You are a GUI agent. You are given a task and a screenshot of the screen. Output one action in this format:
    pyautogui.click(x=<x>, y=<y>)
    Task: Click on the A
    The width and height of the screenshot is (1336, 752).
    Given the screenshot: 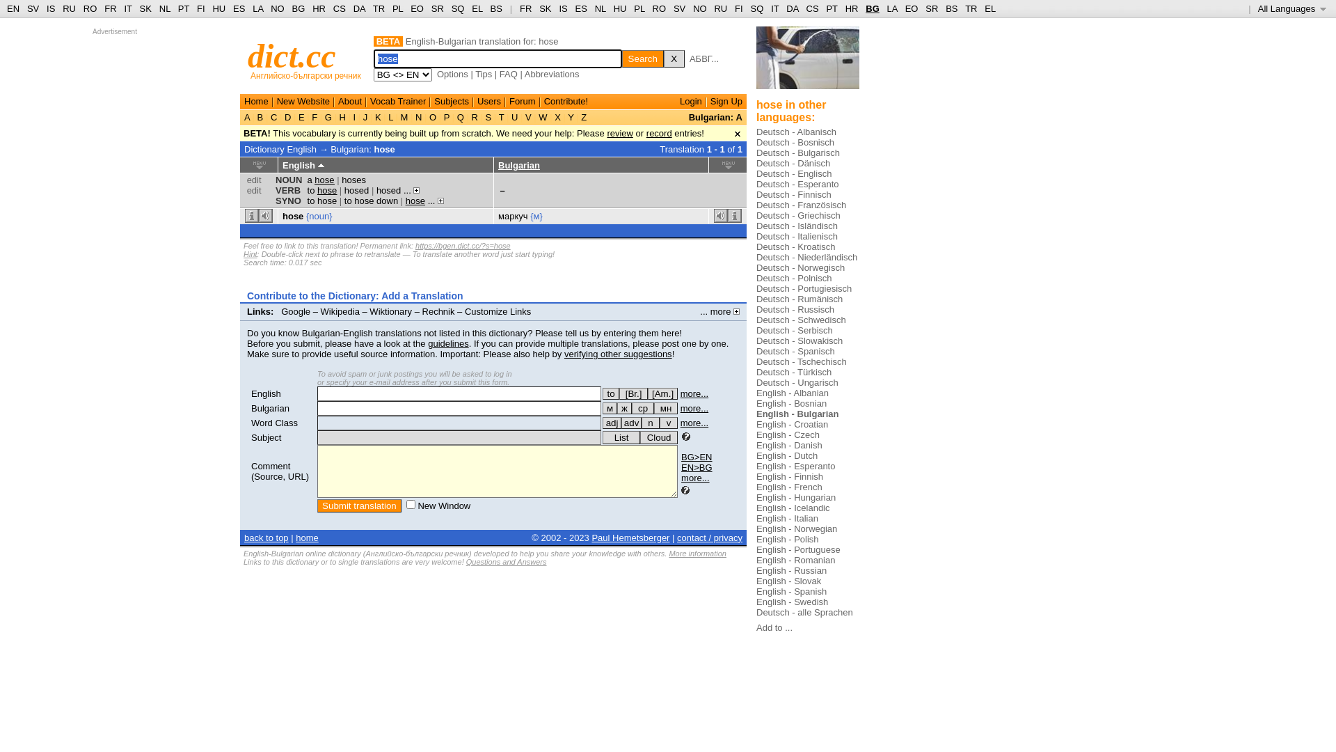 What is the action you would take?
    pyautogui.click(x=248, y=117)
    